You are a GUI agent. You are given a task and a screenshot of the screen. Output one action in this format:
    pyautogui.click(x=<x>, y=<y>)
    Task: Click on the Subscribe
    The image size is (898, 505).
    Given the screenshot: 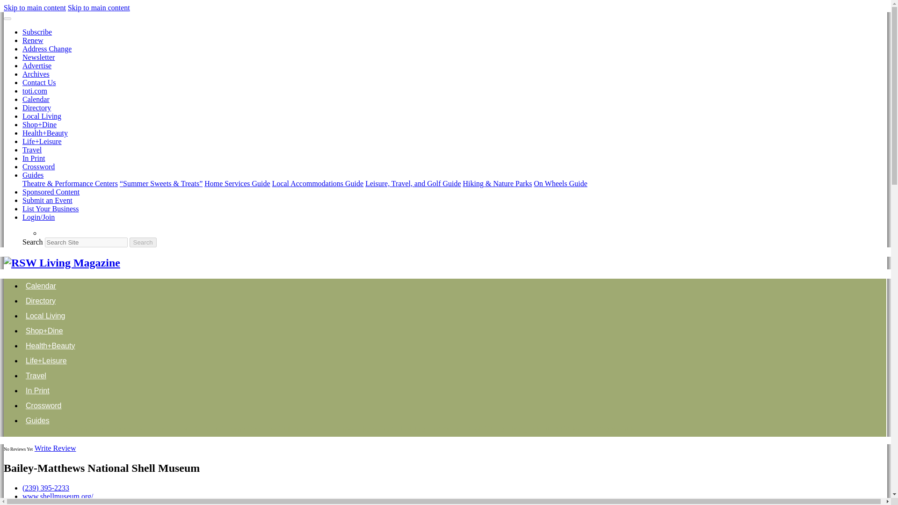 What is the action you would take?
    pyautogui.click(x=37, y=32)
    